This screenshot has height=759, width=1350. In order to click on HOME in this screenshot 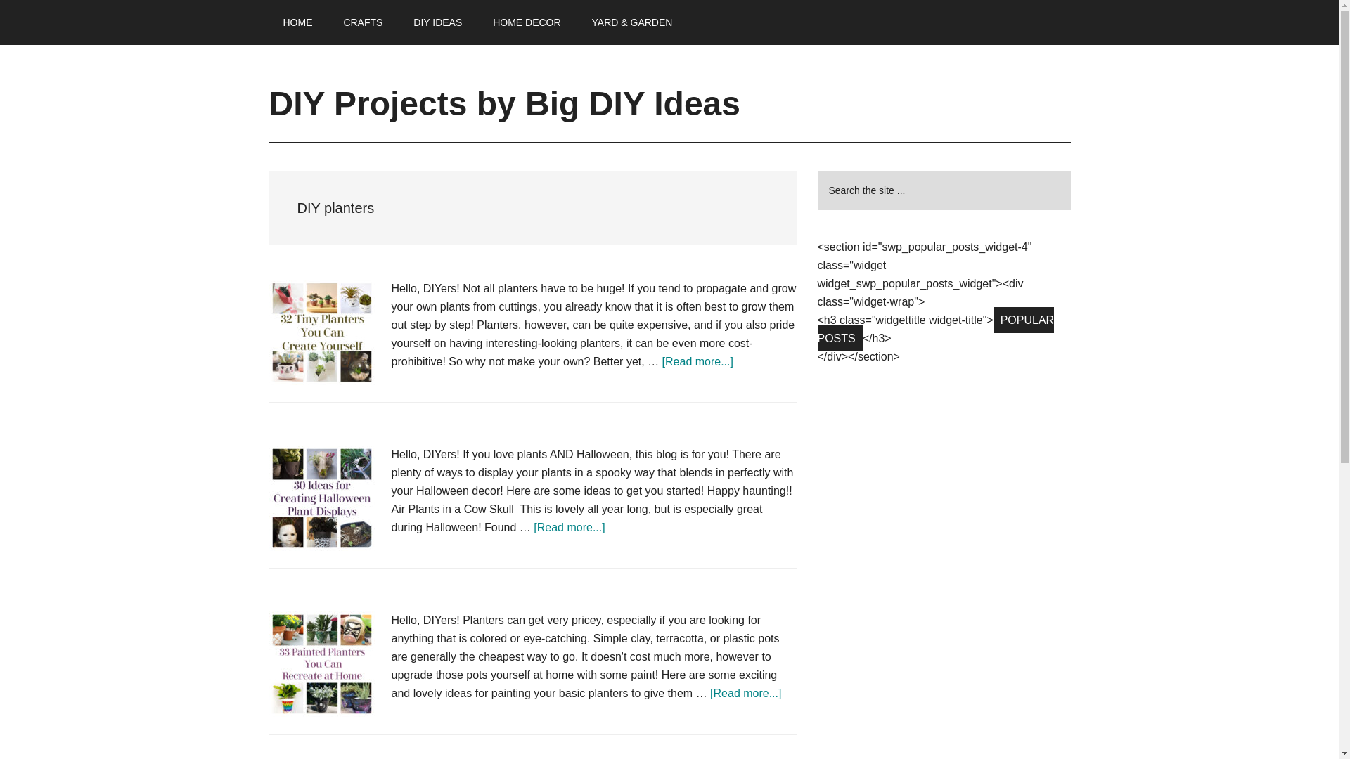, I will do `click(297, 22)`.